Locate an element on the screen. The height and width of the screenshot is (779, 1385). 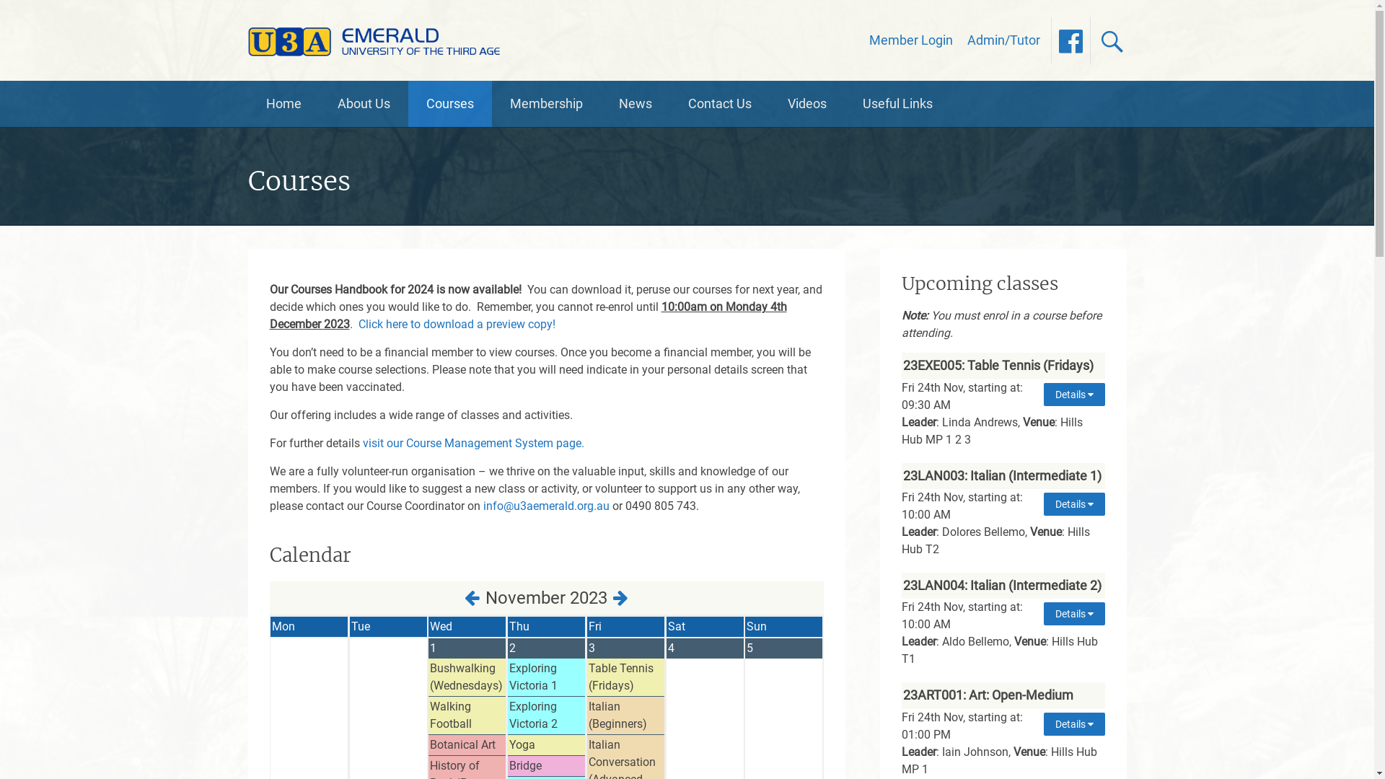
About Us is located at coordinates (364, 104).